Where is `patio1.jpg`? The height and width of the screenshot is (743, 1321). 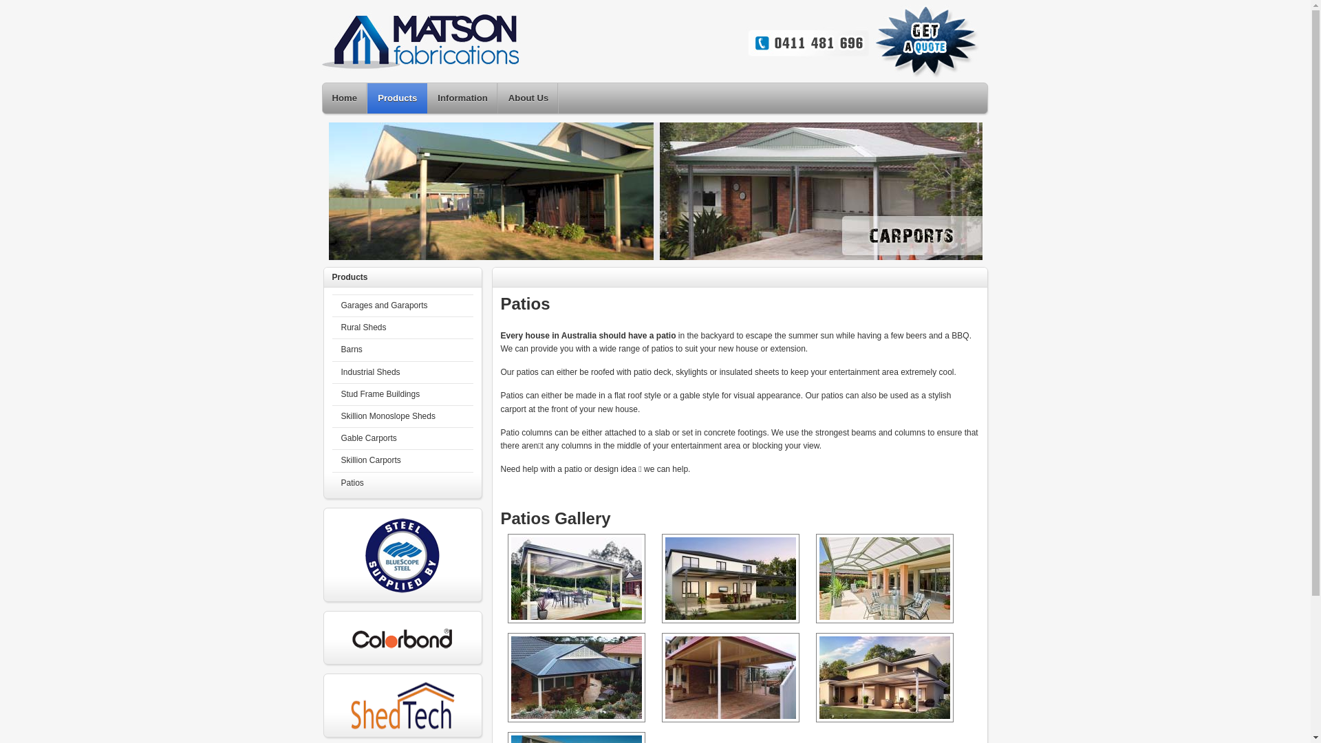
patio1.jpg is located at coordinates (577, 678).